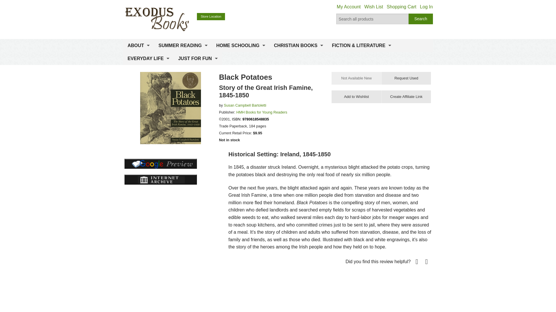 The width and height of the screenshot is (556, 312). Describe the element at coordinates (356, 97) in the screenshot. I see `Add to Wishlist` at that location.